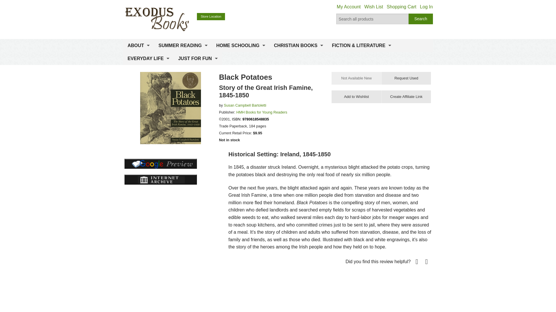 The width and height of the screenshot is (556, 312). Describe the element at coordinates (356, 97) in the screenshot. I see `Add to Wishlist` at that location.